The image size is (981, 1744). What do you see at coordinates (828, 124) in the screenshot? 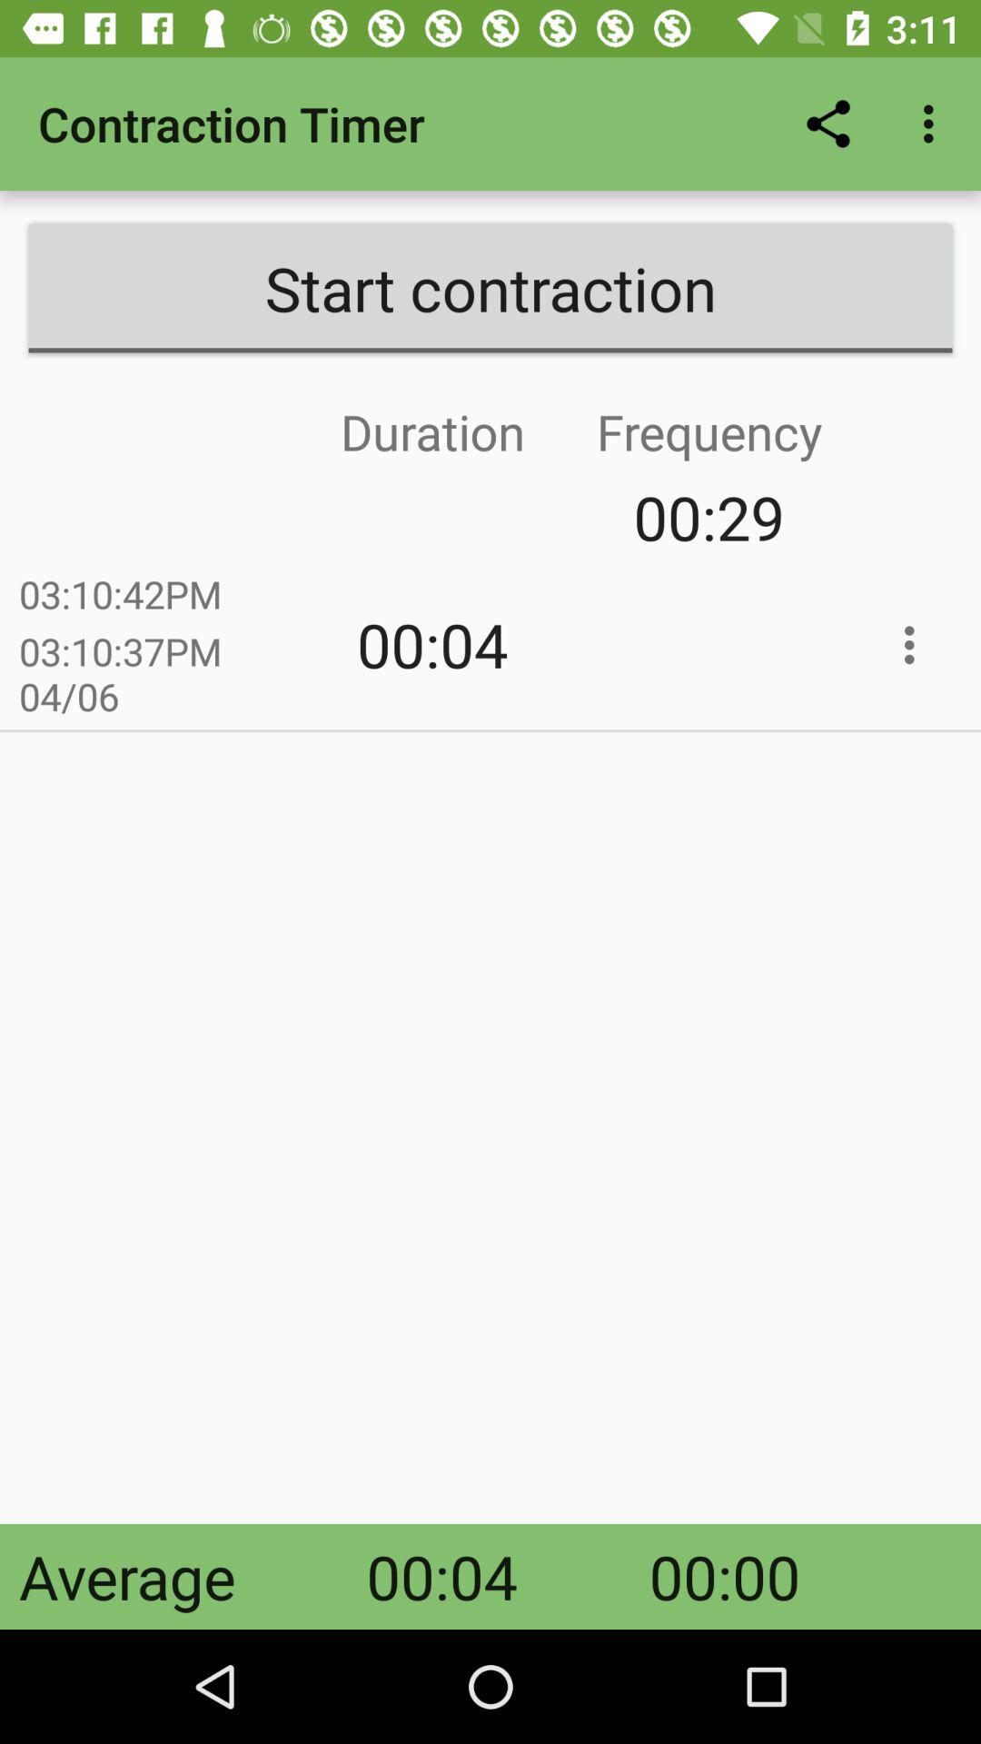
I see `select the share button` at bounding box center [828, 124].